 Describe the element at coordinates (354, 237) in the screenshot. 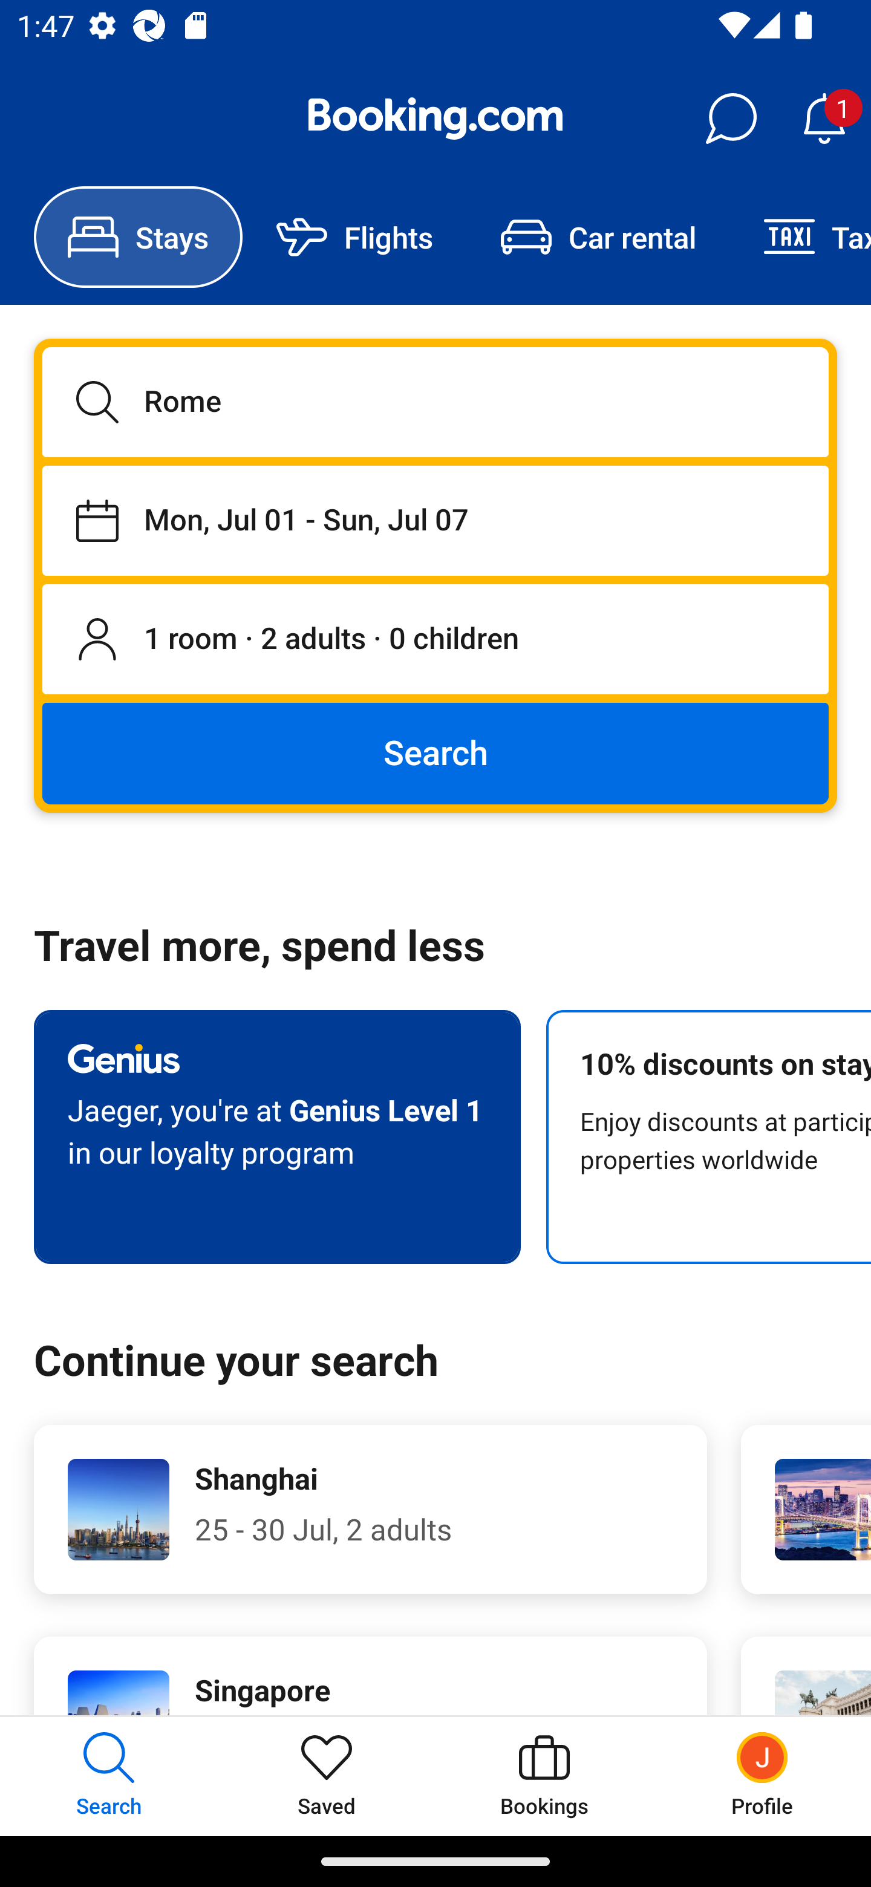

I see `Flights` at that location.